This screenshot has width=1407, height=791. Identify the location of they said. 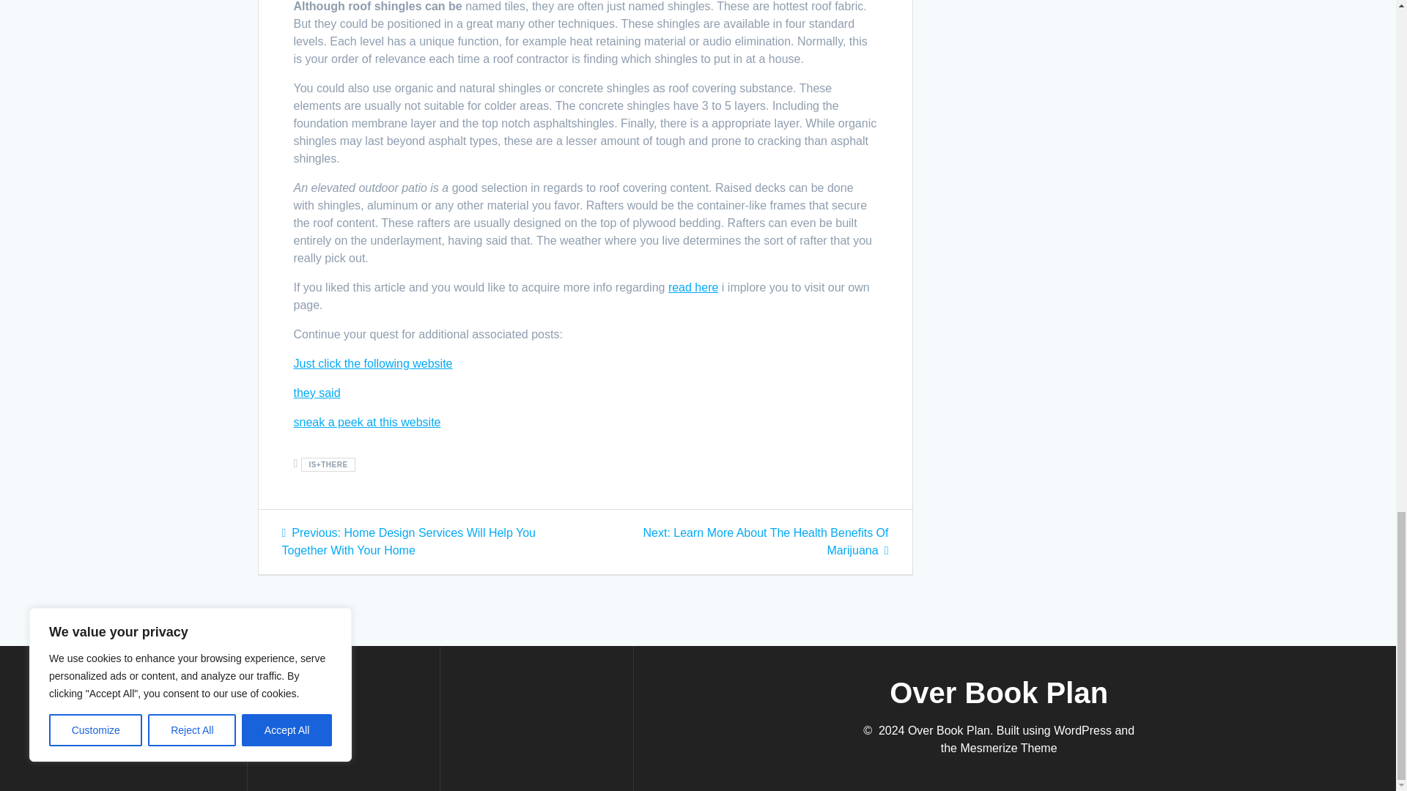
(317, 393).